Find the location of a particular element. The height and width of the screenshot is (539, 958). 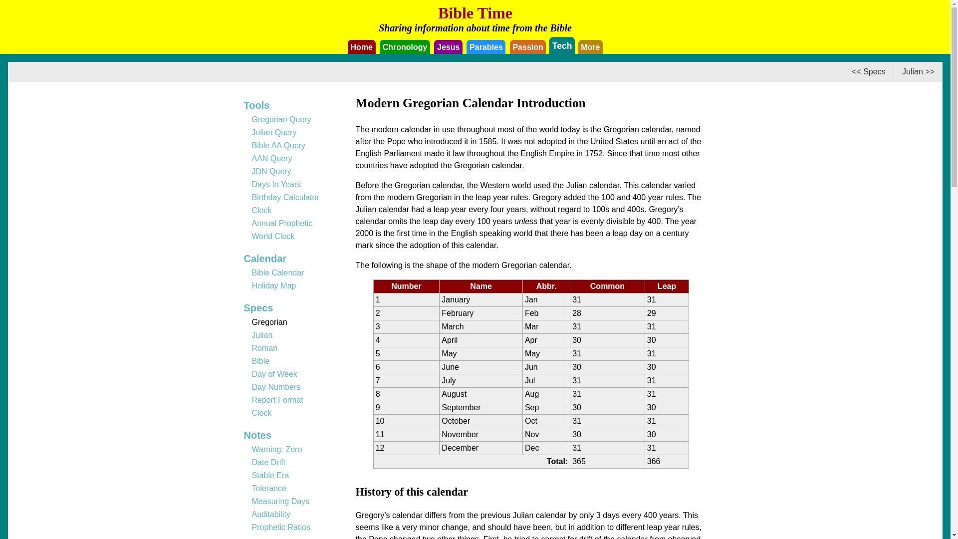

Calendar is located at coordinates (264, 259).